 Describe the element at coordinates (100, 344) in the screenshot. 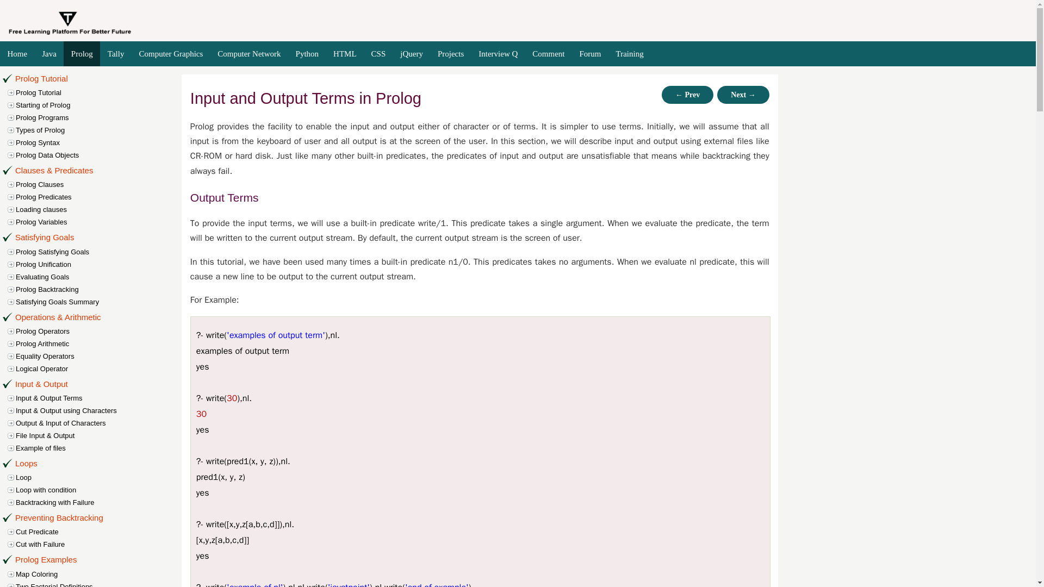

I see `Prolog Arithmetic` at that location.